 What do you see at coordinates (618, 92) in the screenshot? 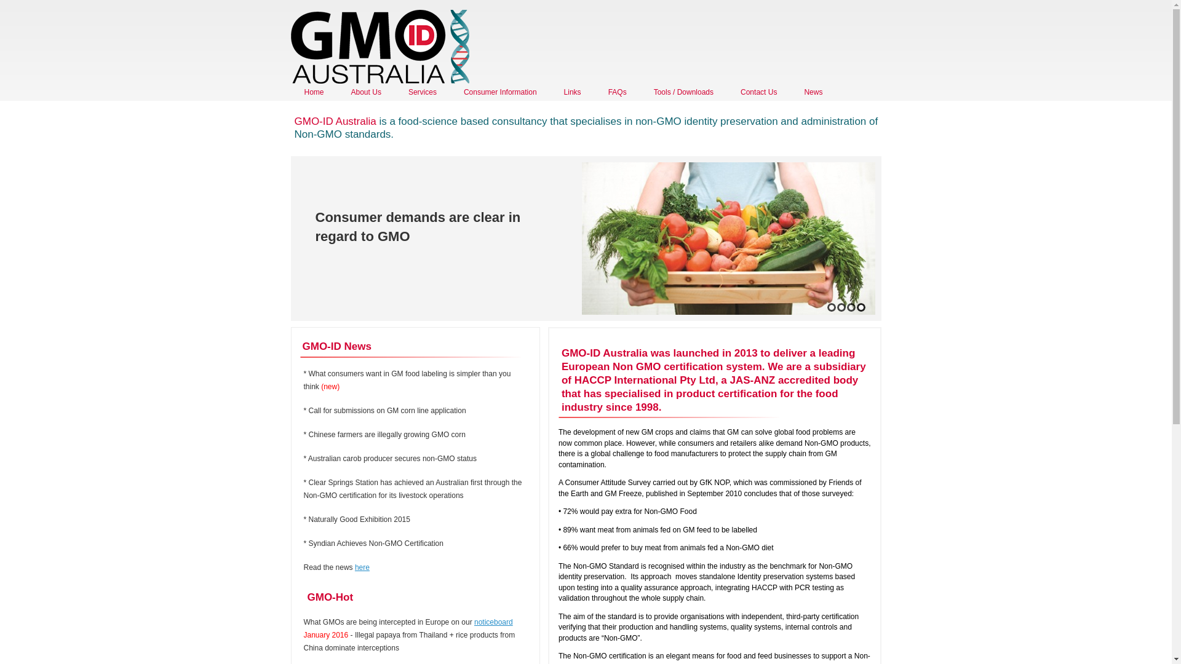
I see `FAQs` at bounding box center [618, 92].